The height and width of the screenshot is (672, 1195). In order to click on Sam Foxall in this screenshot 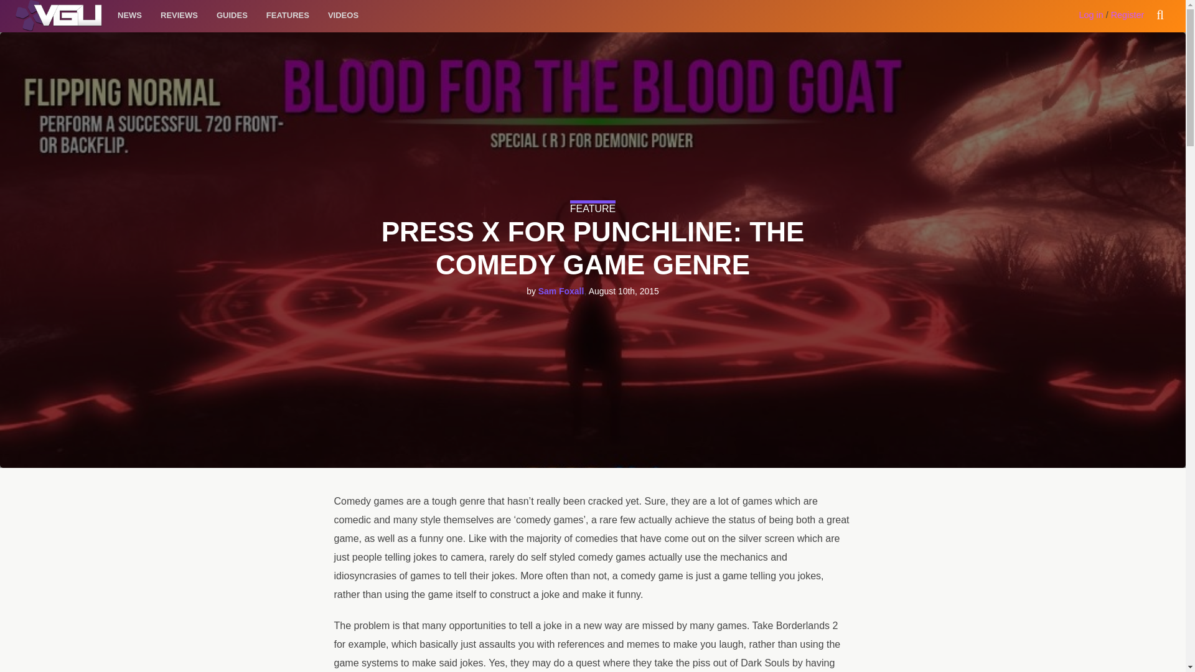, I will do `click(561, 291)`.